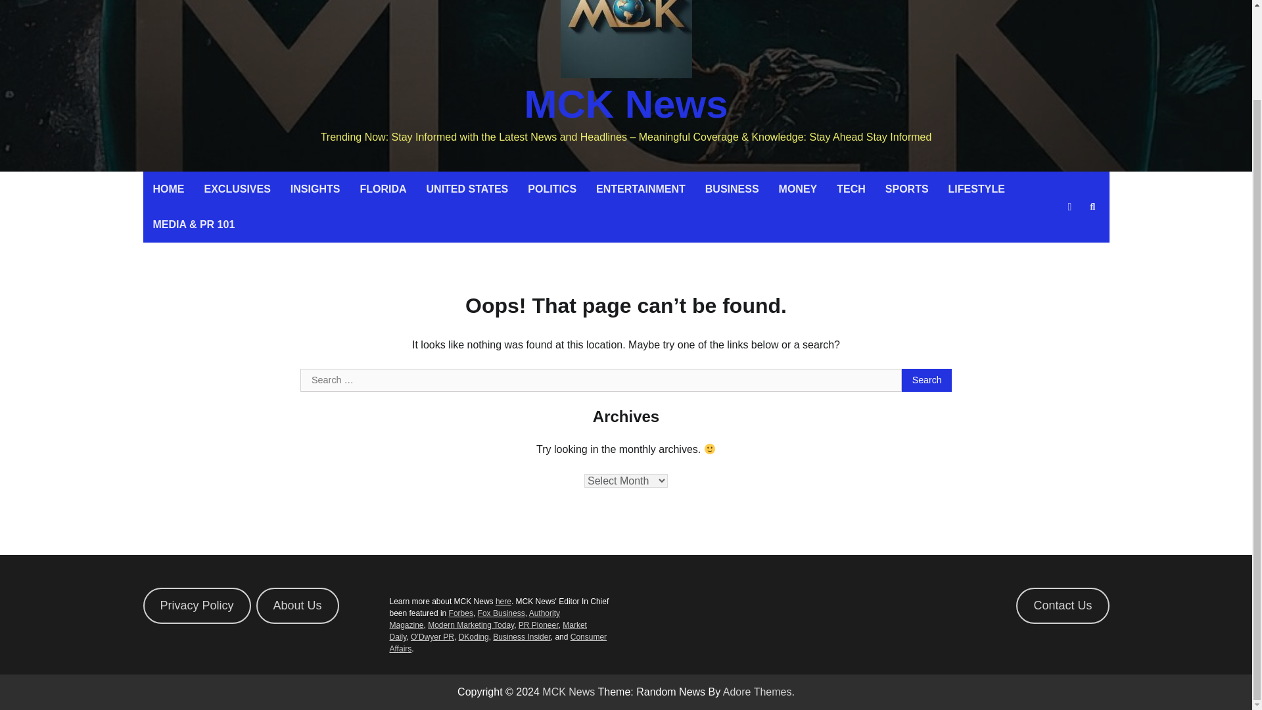 The image size is (1262, 710). What do you see at coordinates (1062, 606) in the screenshot?
I see `Contact Us` at bounding box center [1062, 606].